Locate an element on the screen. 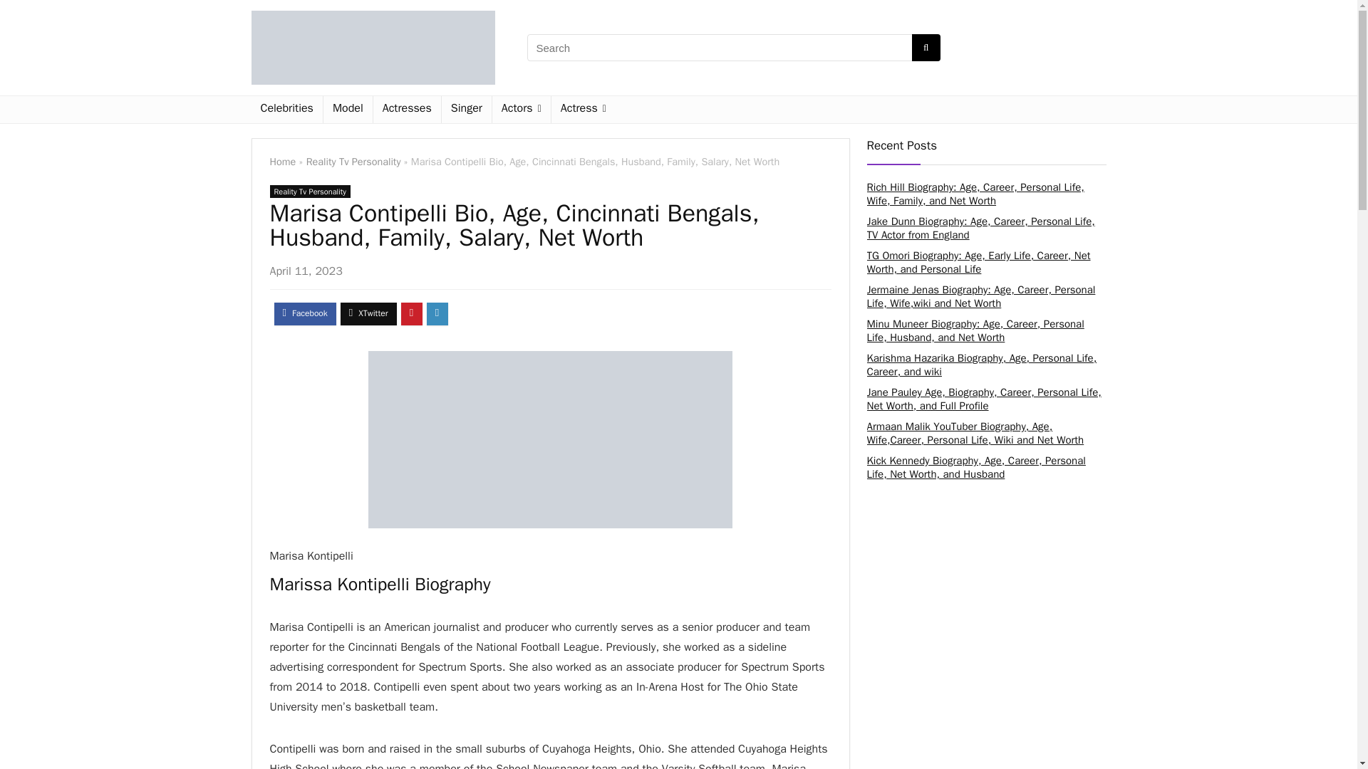 The width and height of the screenshot is (1368, 769). Actresses is located at coordinates (407, 110).